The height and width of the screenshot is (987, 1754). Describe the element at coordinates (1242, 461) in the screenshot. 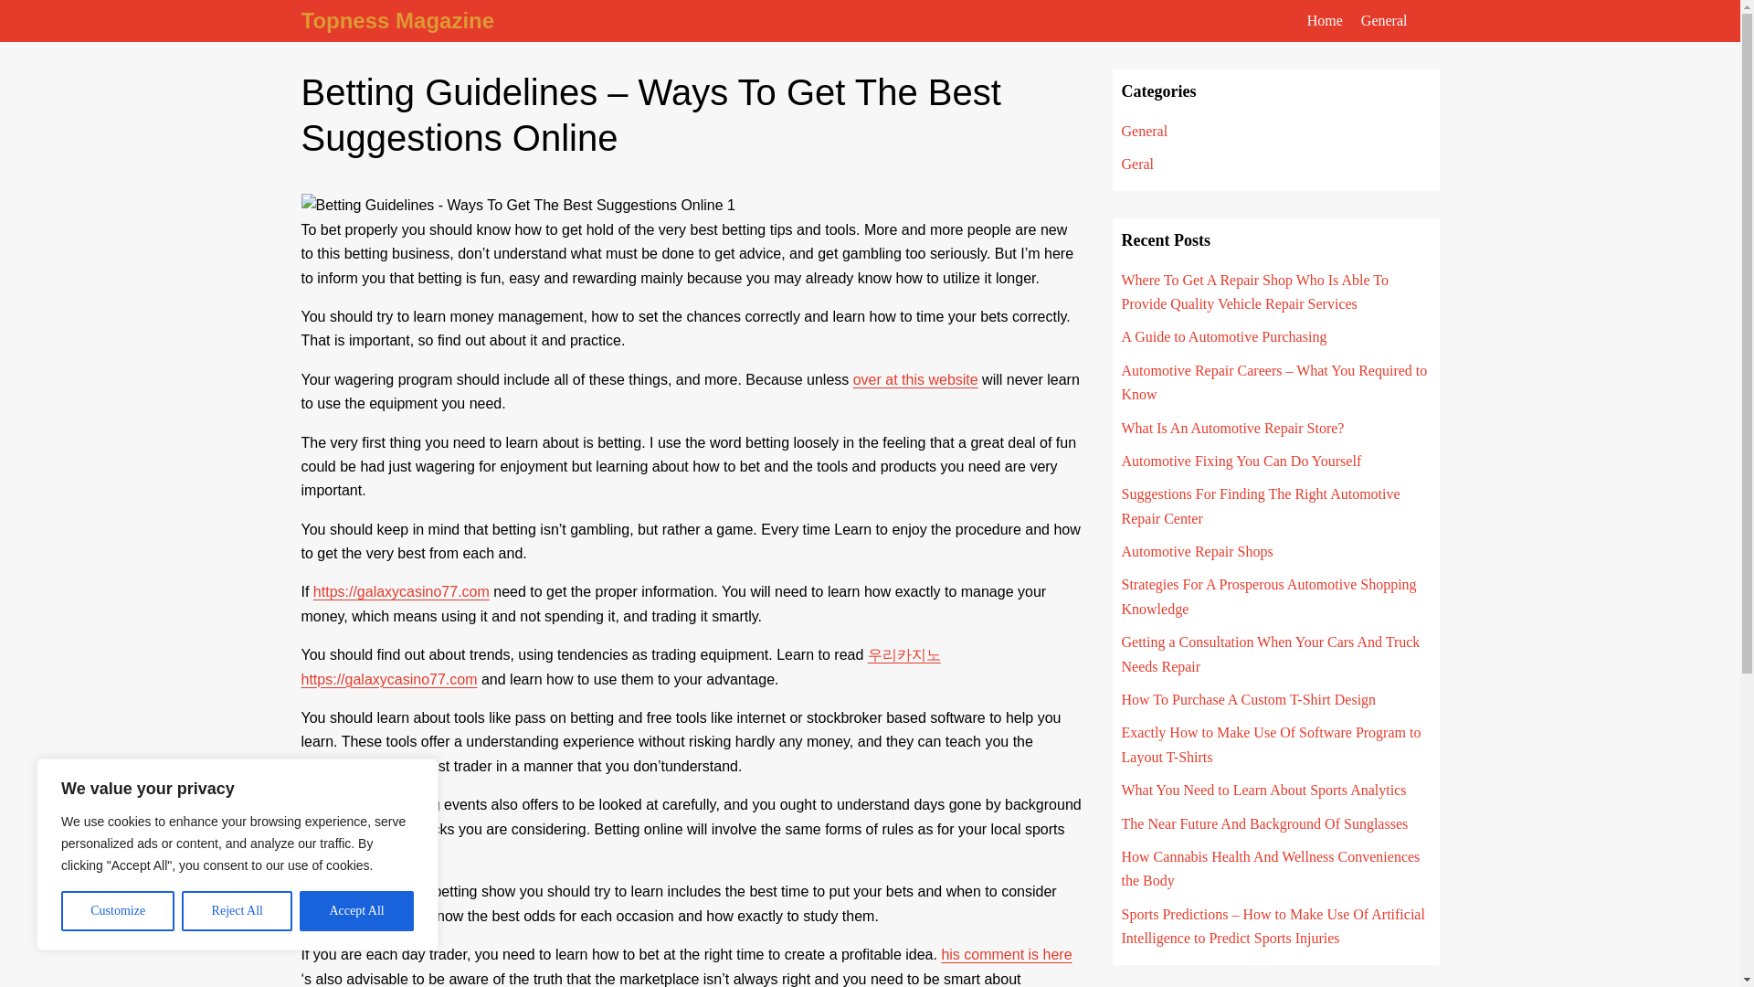

I see `Automotive Fixing You Can Do Yourself` at that location.